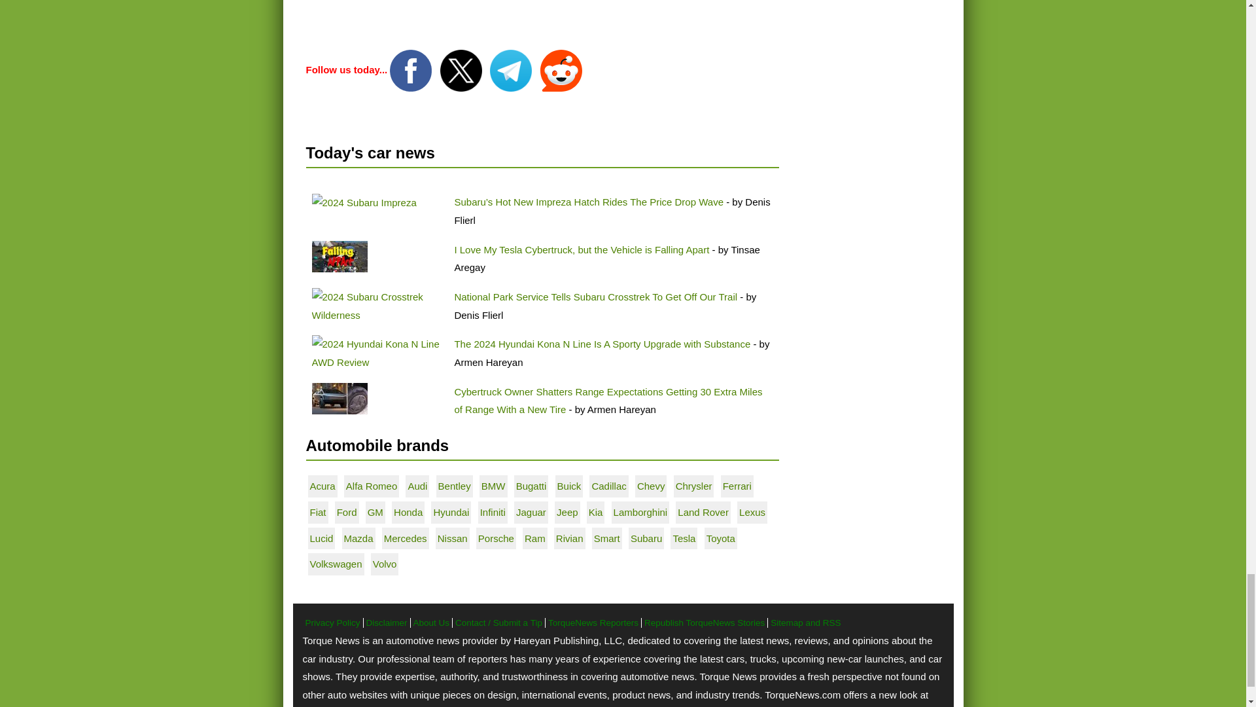 This screenshot has height=707, width=1256. What do you see at coordinates (561, 69) in the screenshot?
I see `Join us on Reddit!` at bounding box center [561, 69].